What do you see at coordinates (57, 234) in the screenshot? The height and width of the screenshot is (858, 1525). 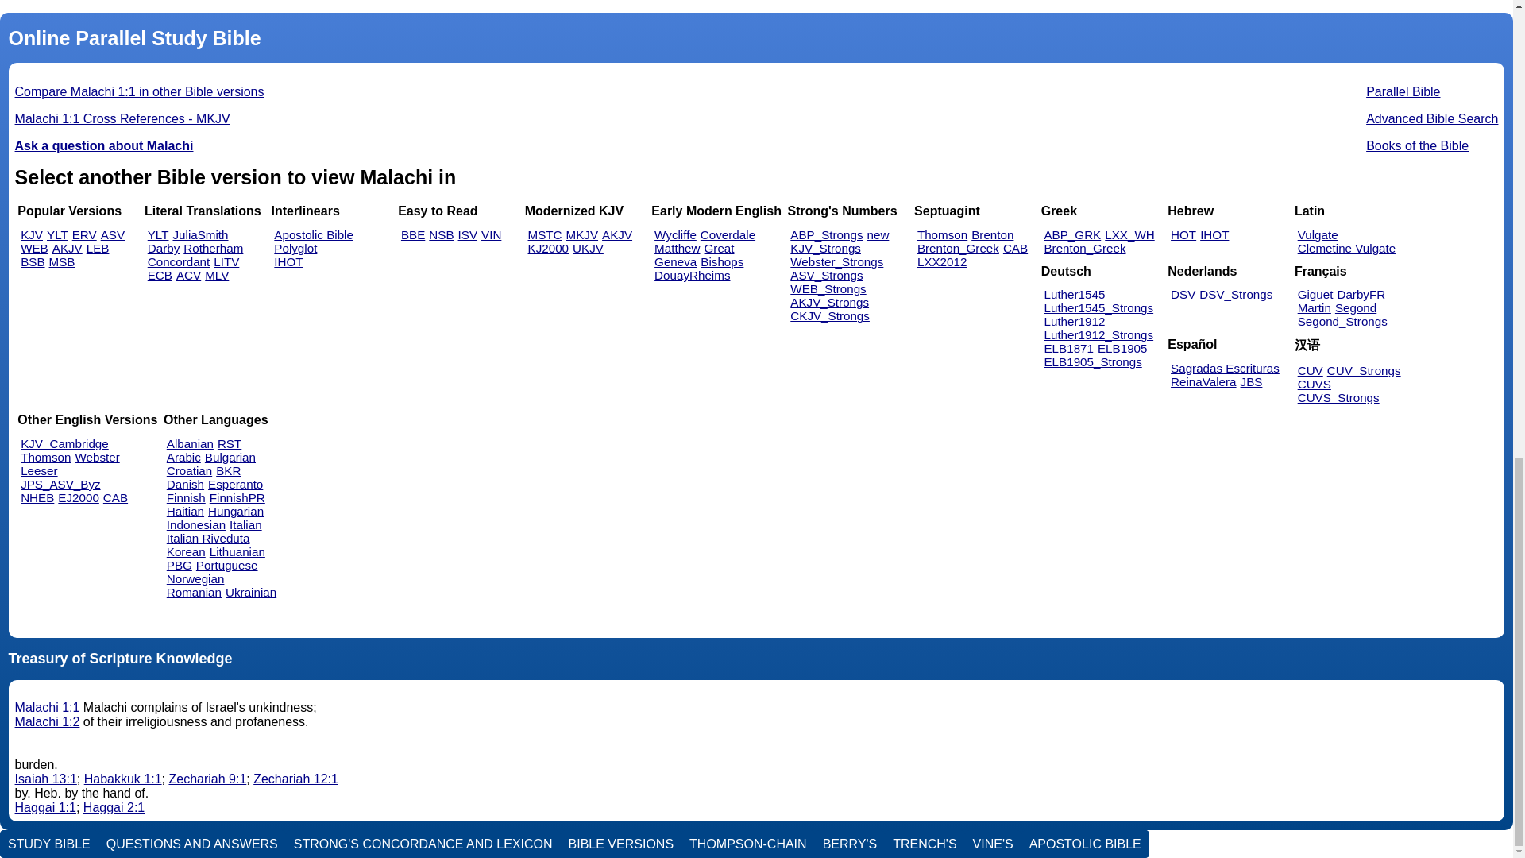 I see `Young's Literal Translation` at bounding box center [57, 234].